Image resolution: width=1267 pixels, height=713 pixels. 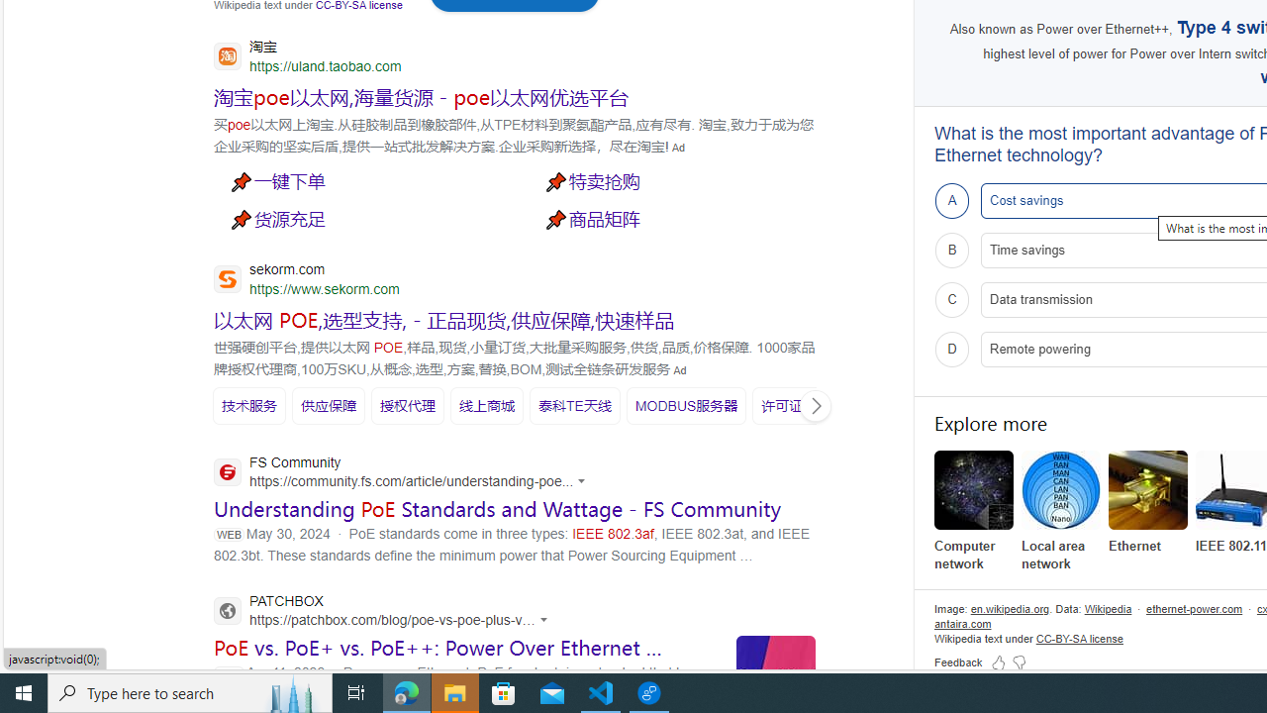 What do you see at coordinates (408, 405) in the screenshot?
I see `SERP,5928` at bounding box center [408, 405].